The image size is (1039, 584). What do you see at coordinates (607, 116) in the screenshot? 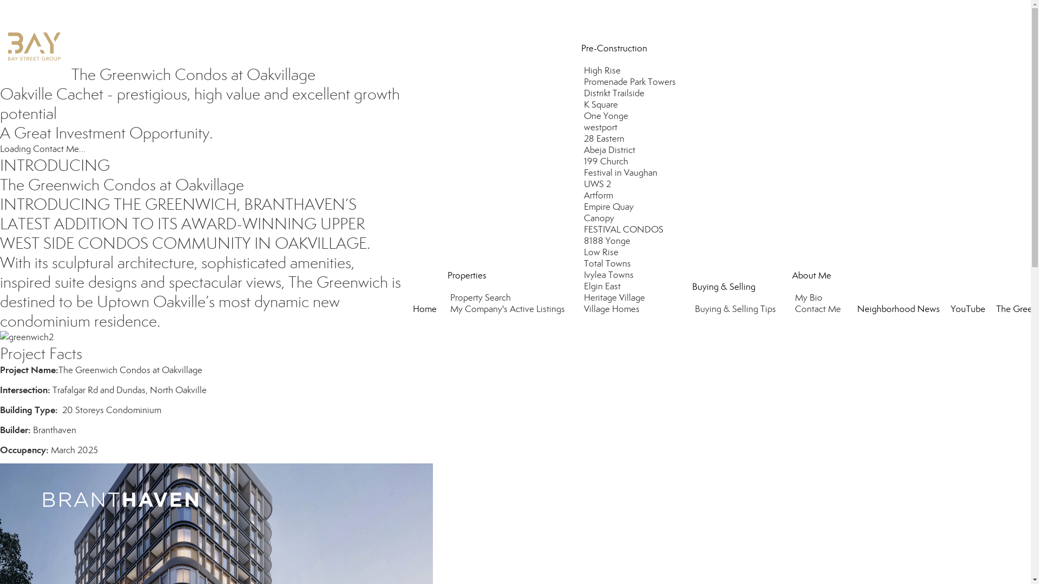
I see `One Yonge` at bounding box center [607, 116].